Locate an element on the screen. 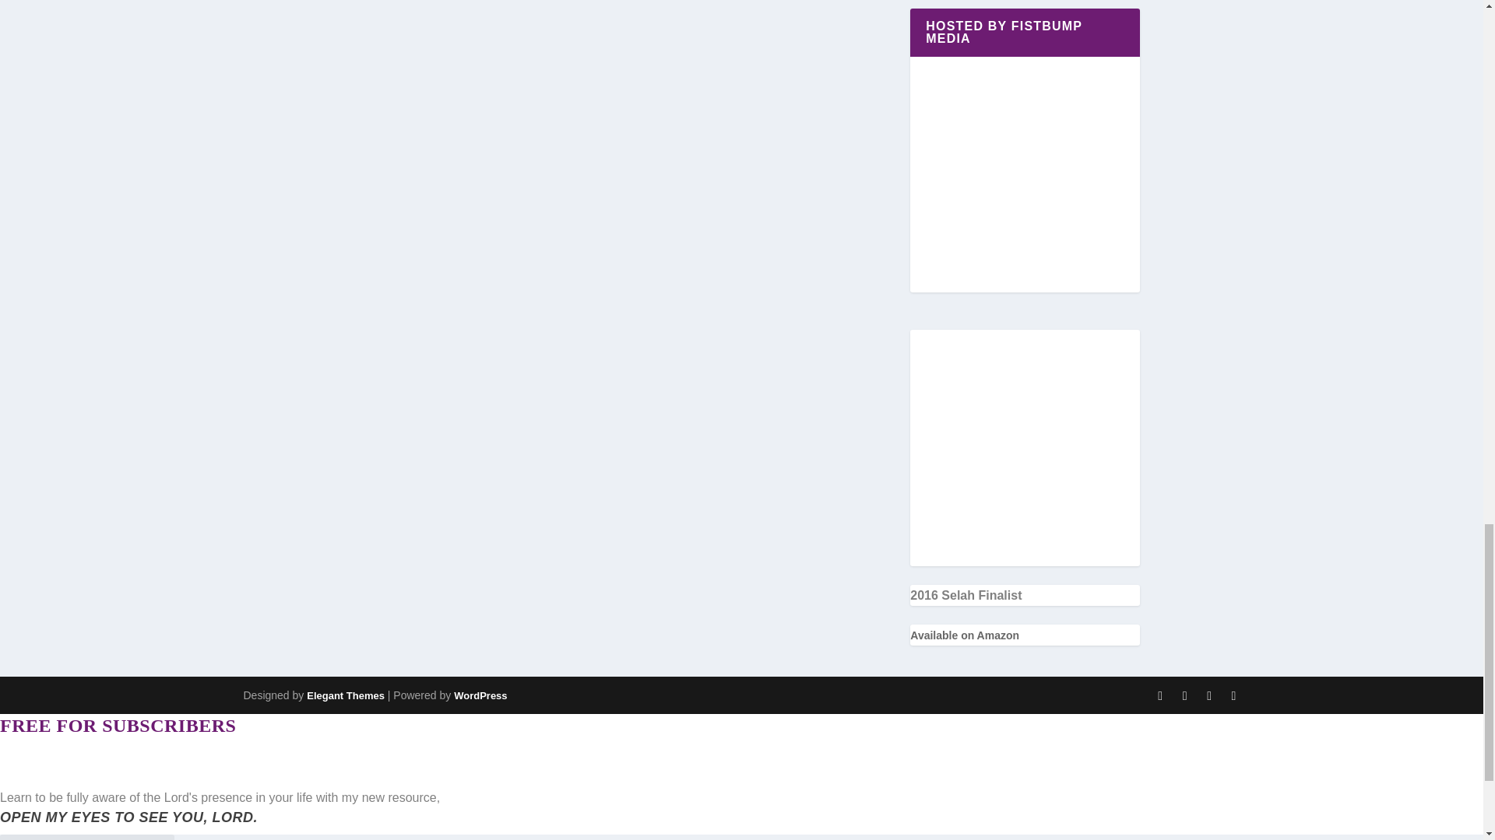  Available on Amazon is located at coordinates (965, 635).